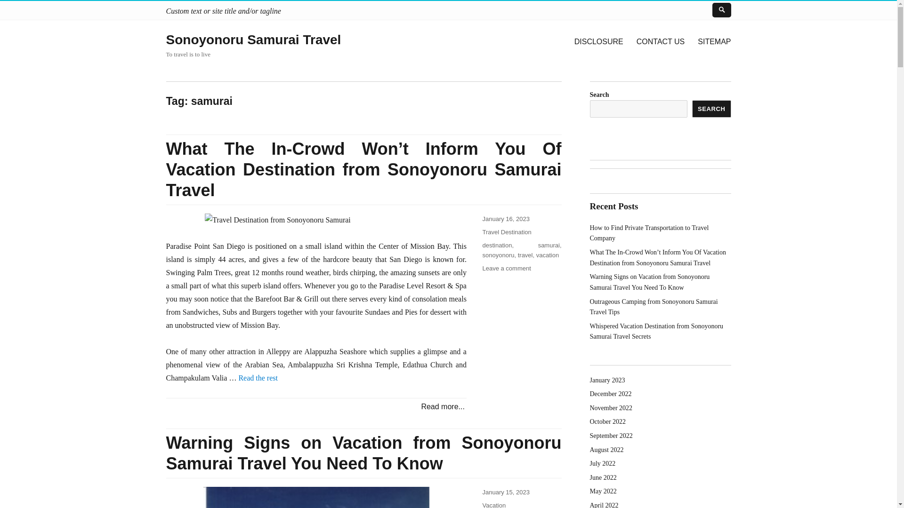  I want to click on destination, so click(496, 246).